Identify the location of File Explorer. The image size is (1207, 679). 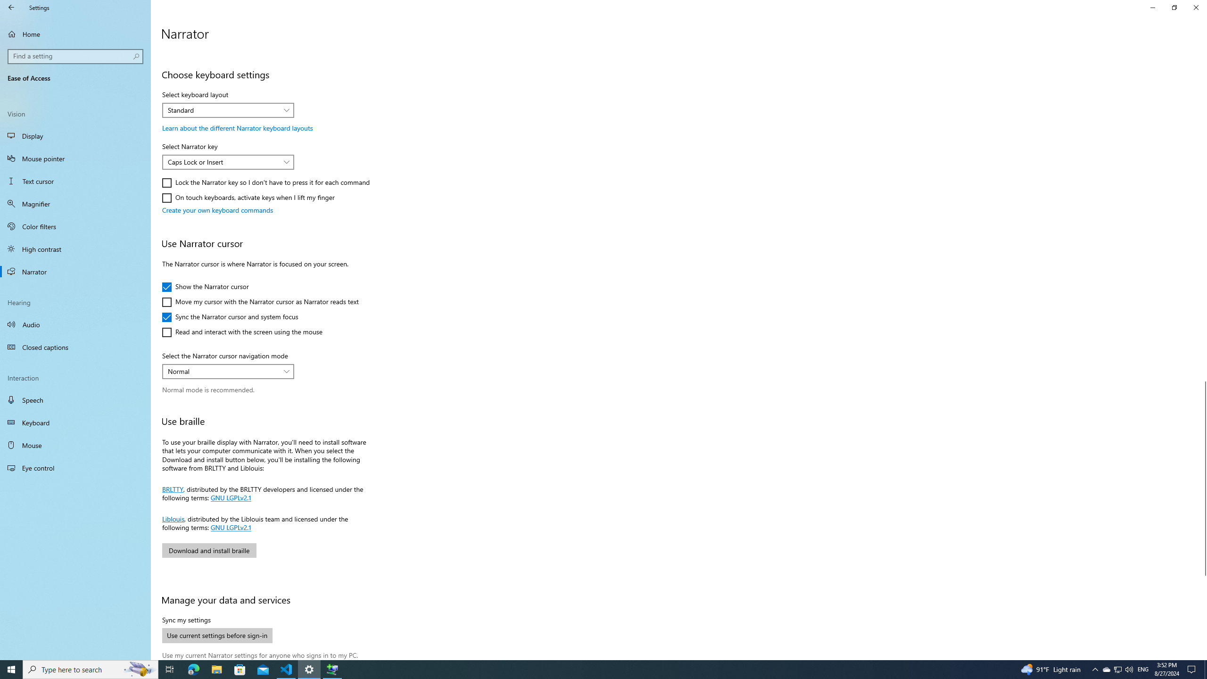
(216, 670).